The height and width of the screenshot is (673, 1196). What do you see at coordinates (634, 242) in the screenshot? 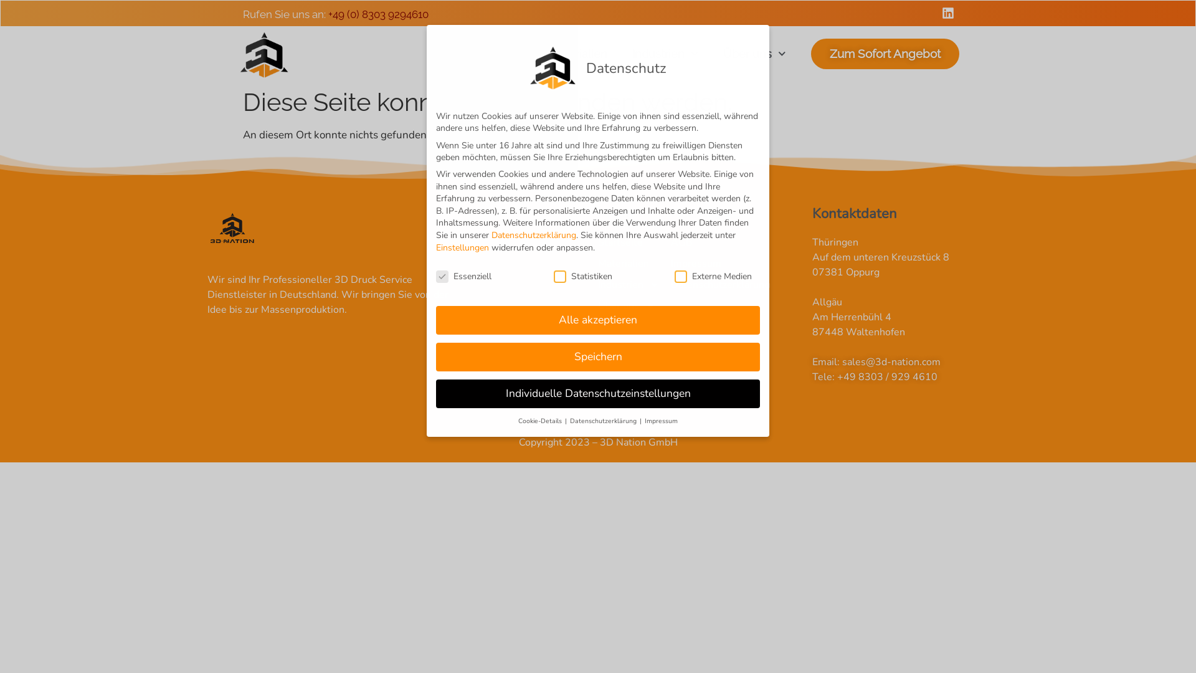
I see `Startseite` at bounding box center [634, 242].